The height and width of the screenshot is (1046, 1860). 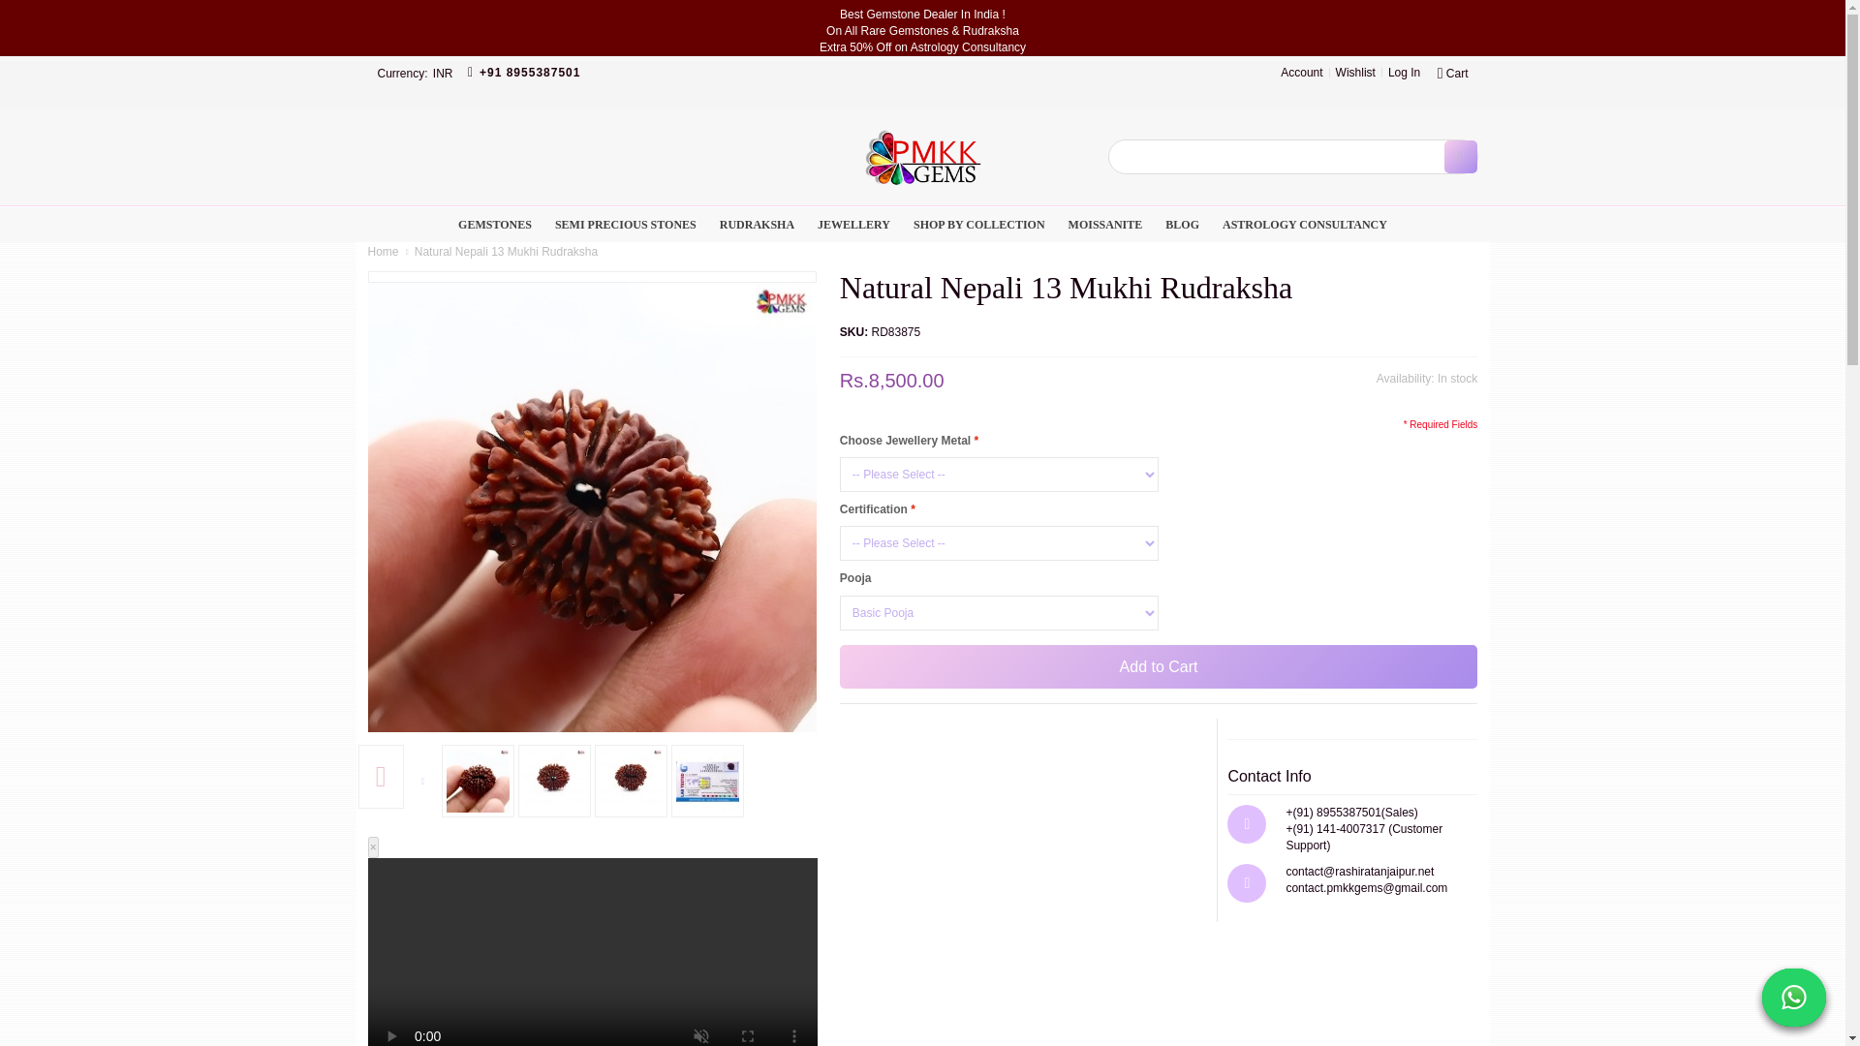 What do you see at coordinates (921, 157) in the screenshot?
I see `Rashi Ratan Jaipur` at bounding box center [921, 157].